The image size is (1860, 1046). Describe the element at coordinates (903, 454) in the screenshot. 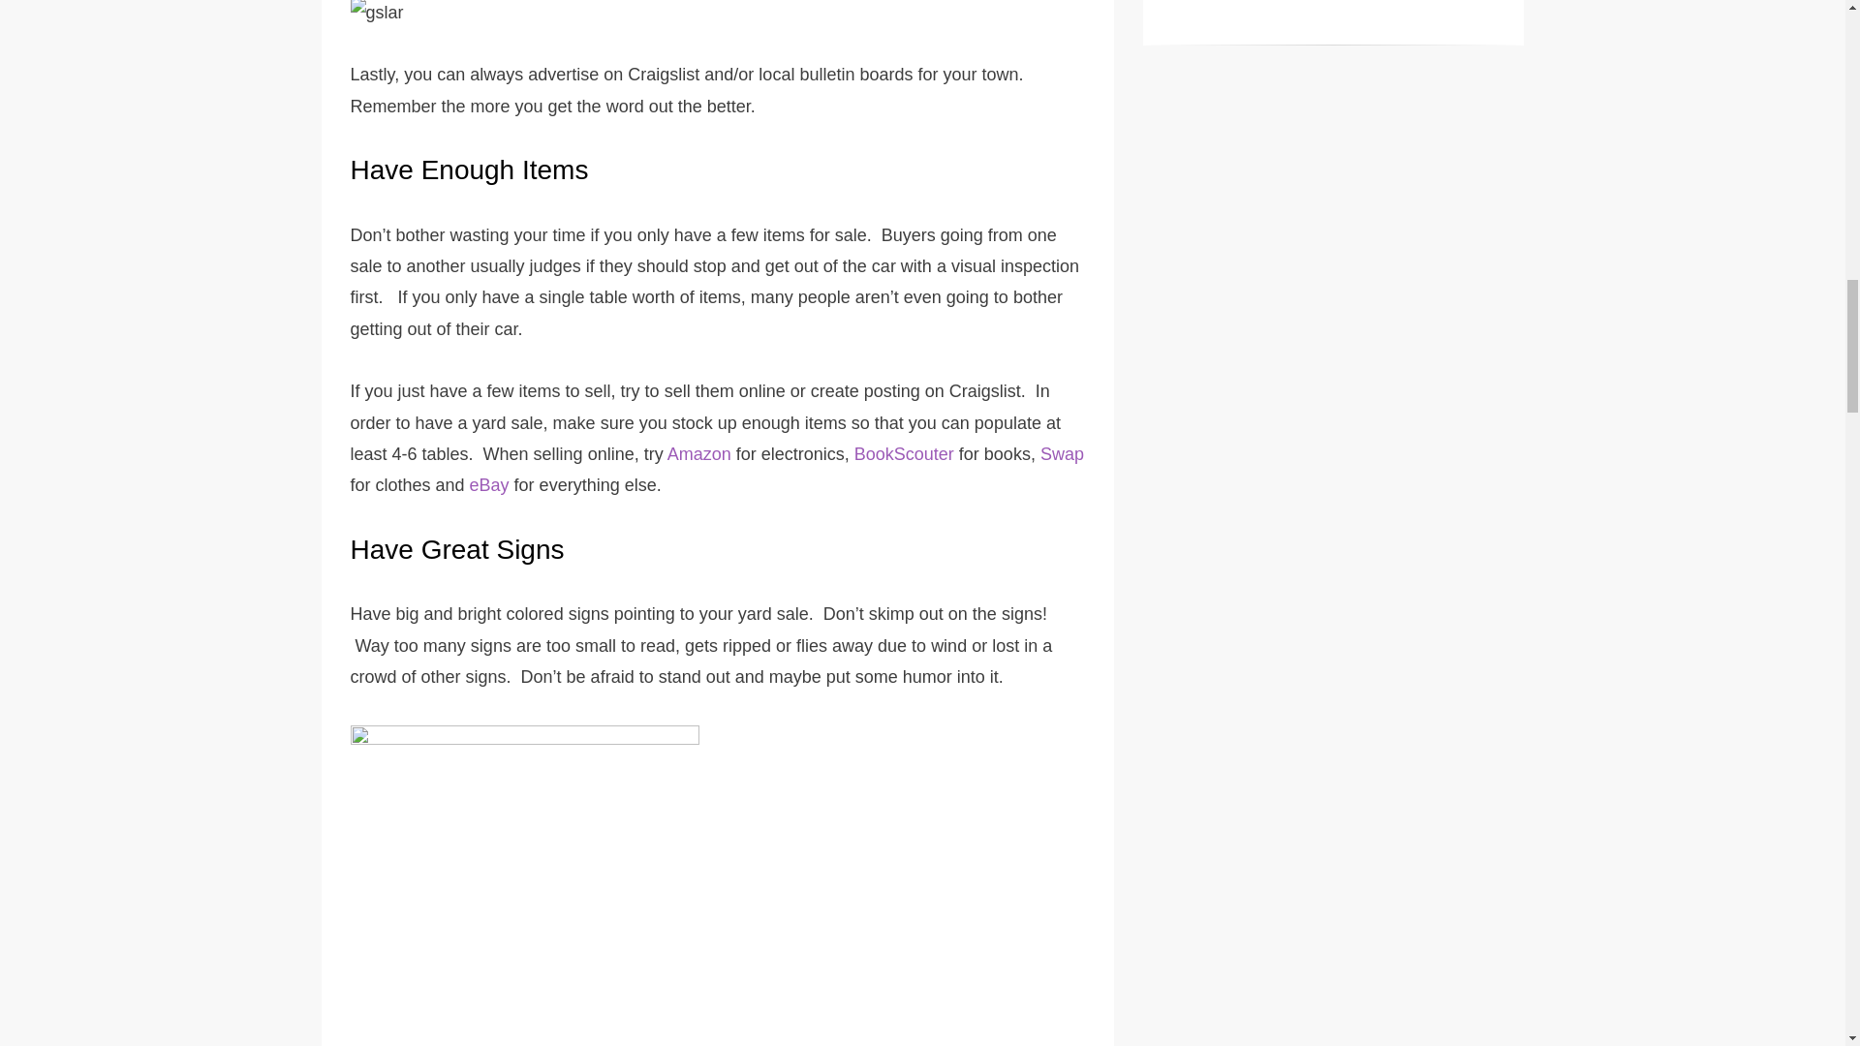

I see `BookScouter` at that location.